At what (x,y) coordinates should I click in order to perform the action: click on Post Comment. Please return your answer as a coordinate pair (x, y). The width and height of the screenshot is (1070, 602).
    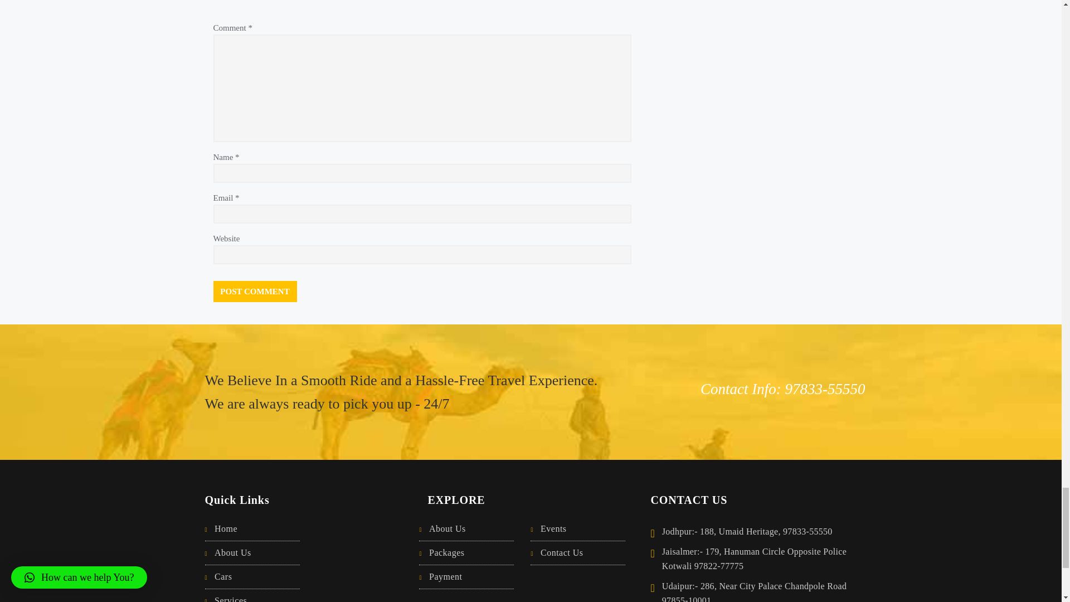
    Looking at the image, I should click on (254, 292).